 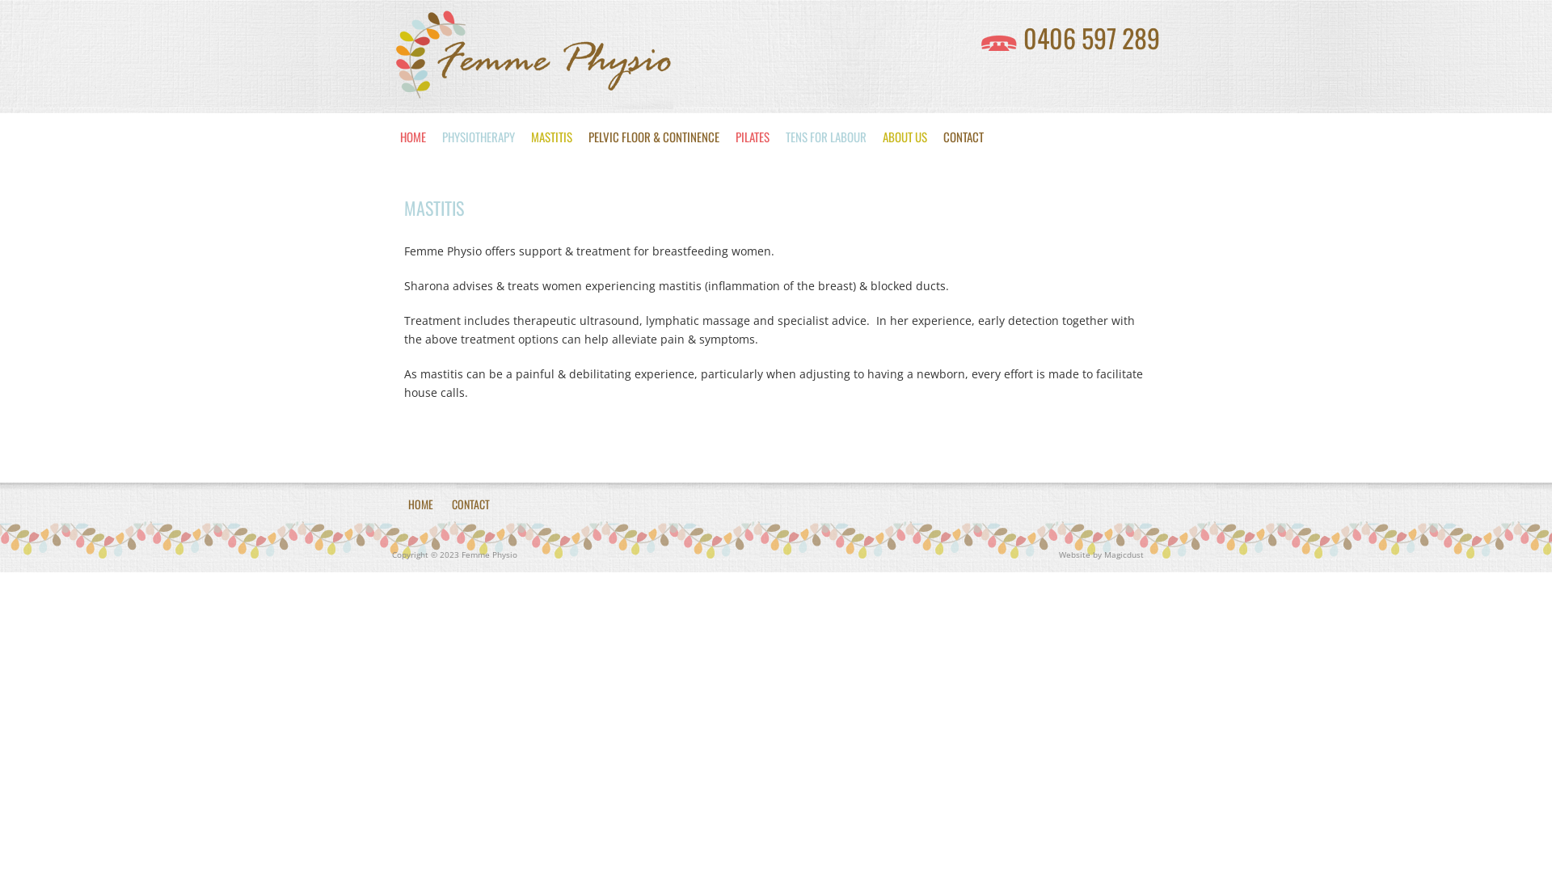 What do you see at coordinates (826, 137) in the screenshot?
I see `TENS FOR LABOUR` at bounding box center [826, 137].